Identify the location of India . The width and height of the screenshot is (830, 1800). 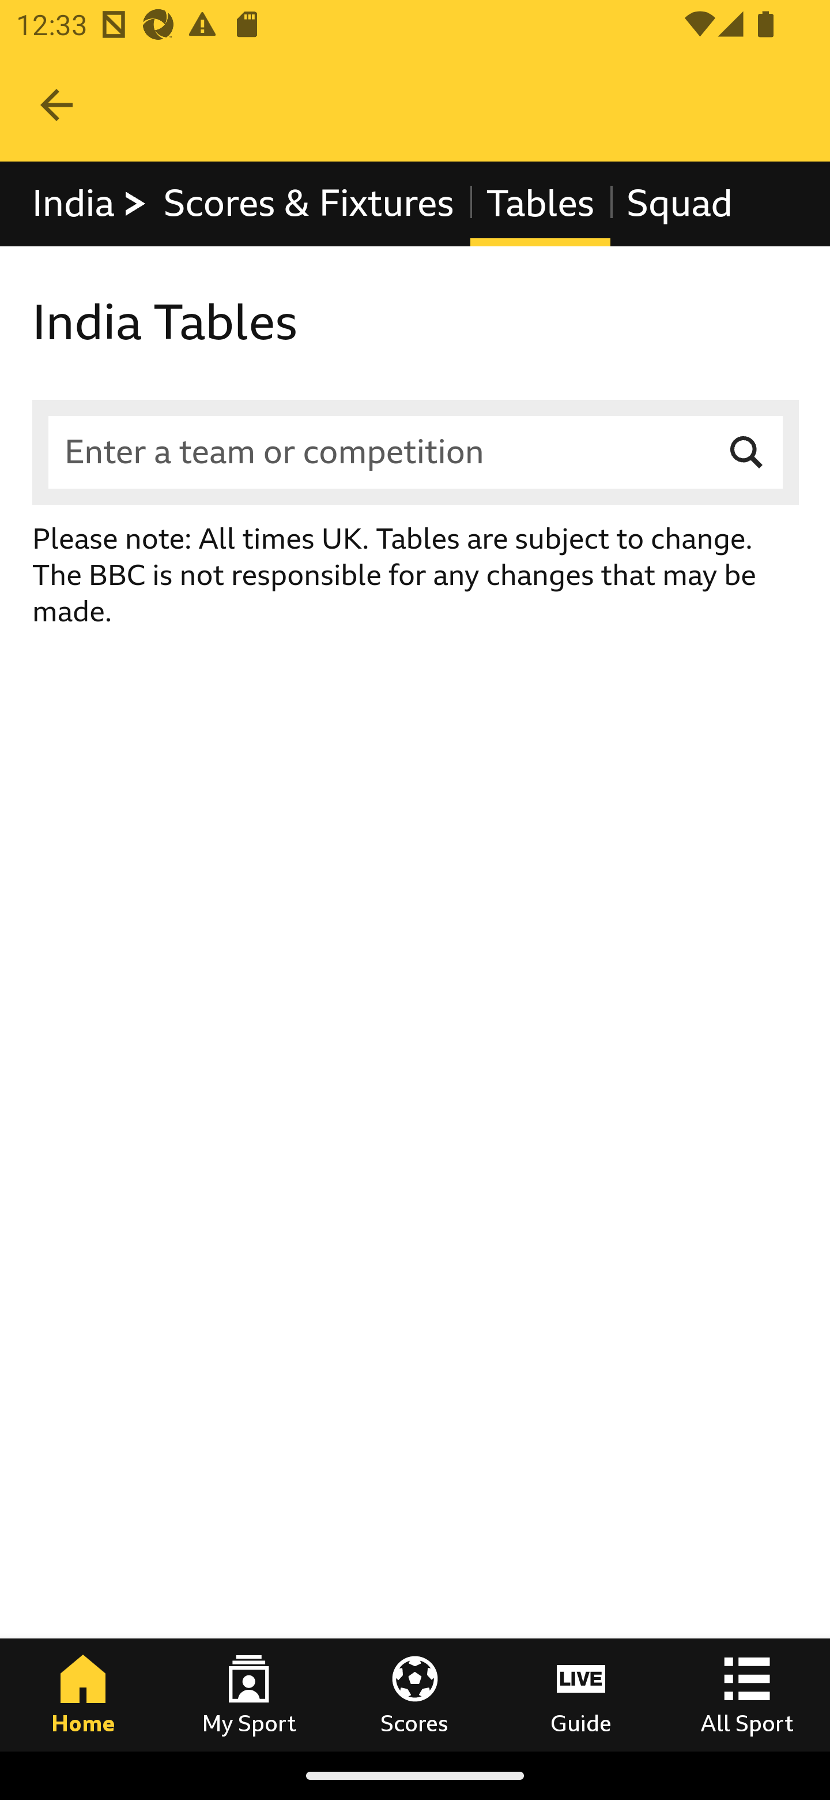
(91, 204).